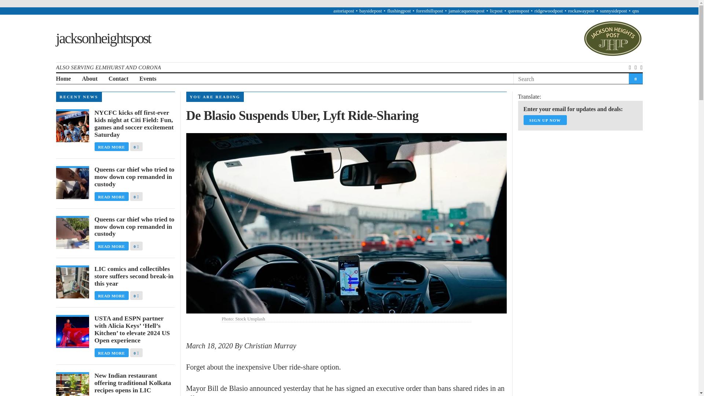 This screenshot has height=396, width=704. I want to click on astoriapost, so click(343, 10).